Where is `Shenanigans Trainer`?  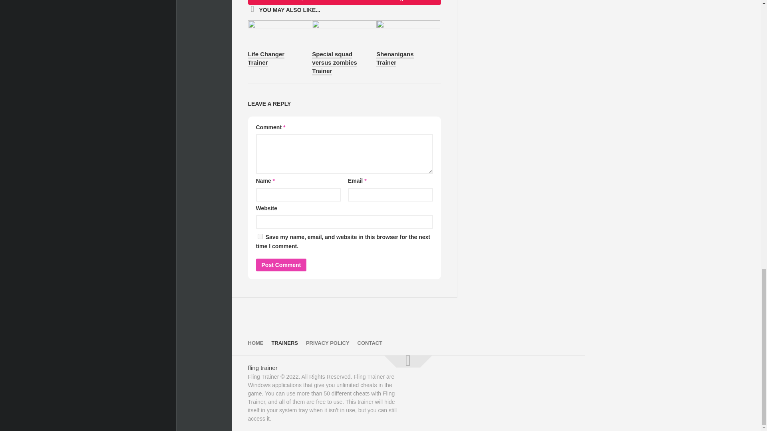 Shenanigans Trainer is located at coordinates (395, 59).